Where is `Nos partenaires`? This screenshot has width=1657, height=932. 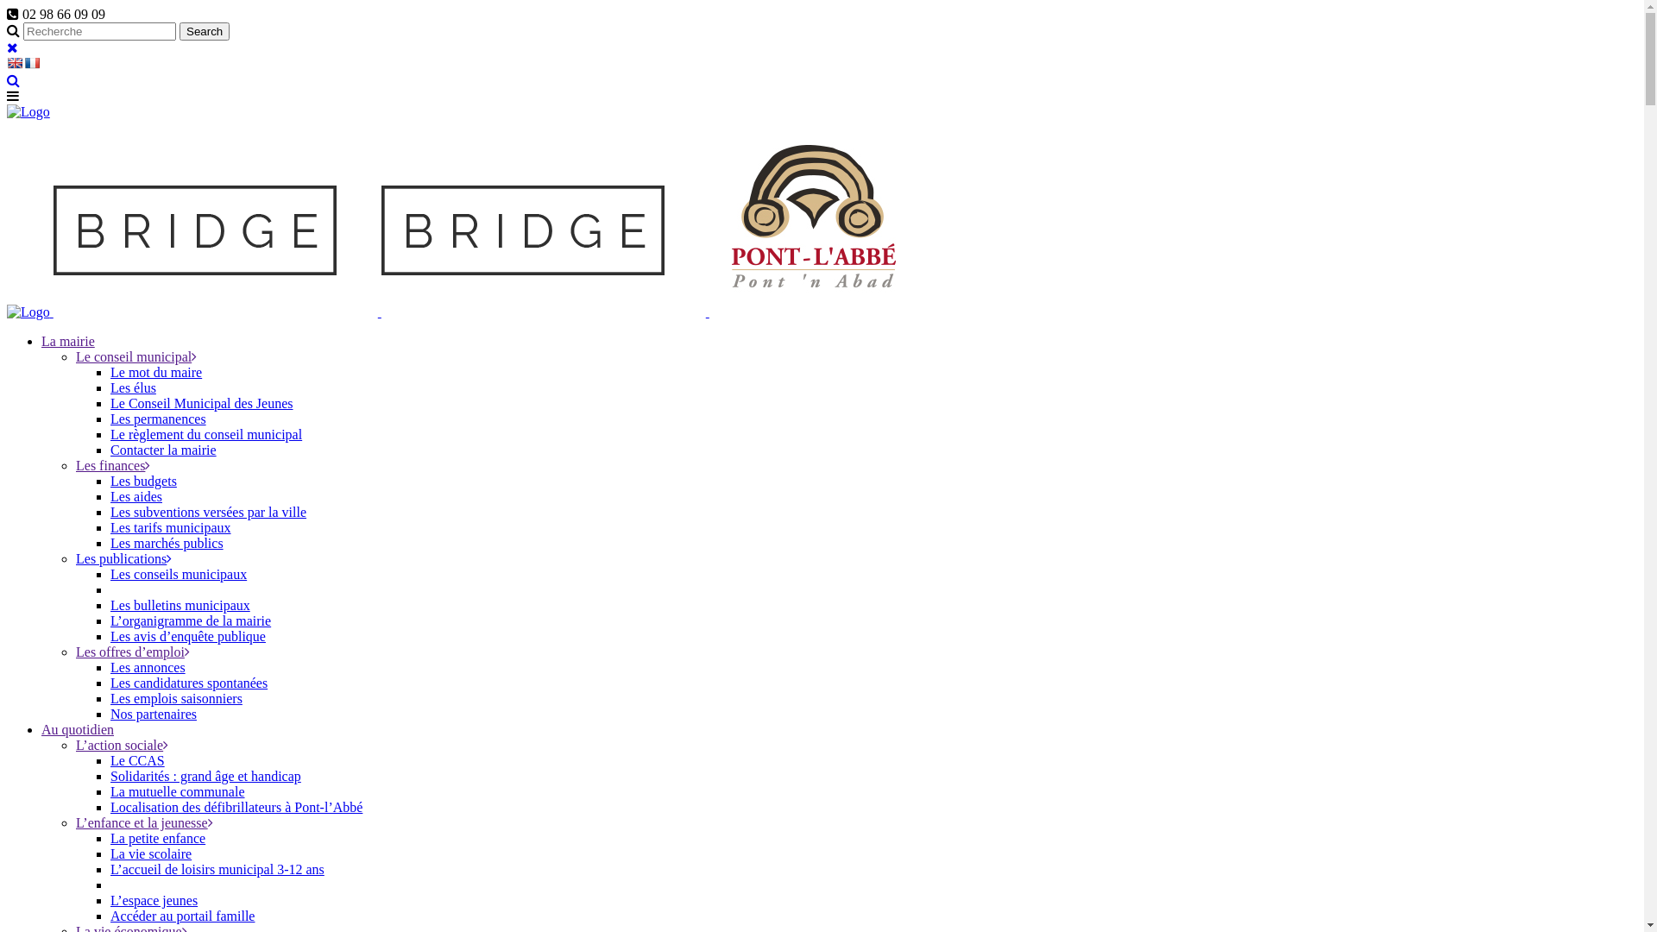 Nos partenaires is located at coordinates (154, 715).